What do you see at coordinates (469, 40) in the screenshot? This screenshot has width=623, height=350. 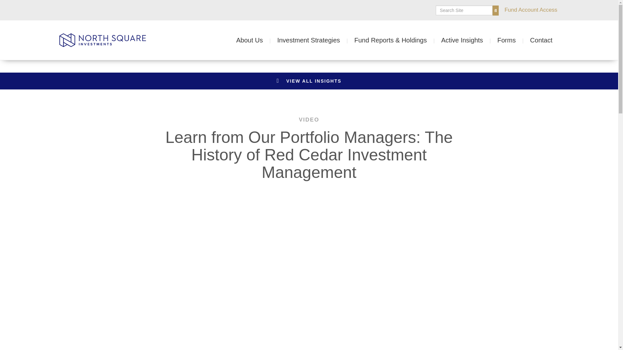 I see `Active Insights` at bounding box center [469, 40].